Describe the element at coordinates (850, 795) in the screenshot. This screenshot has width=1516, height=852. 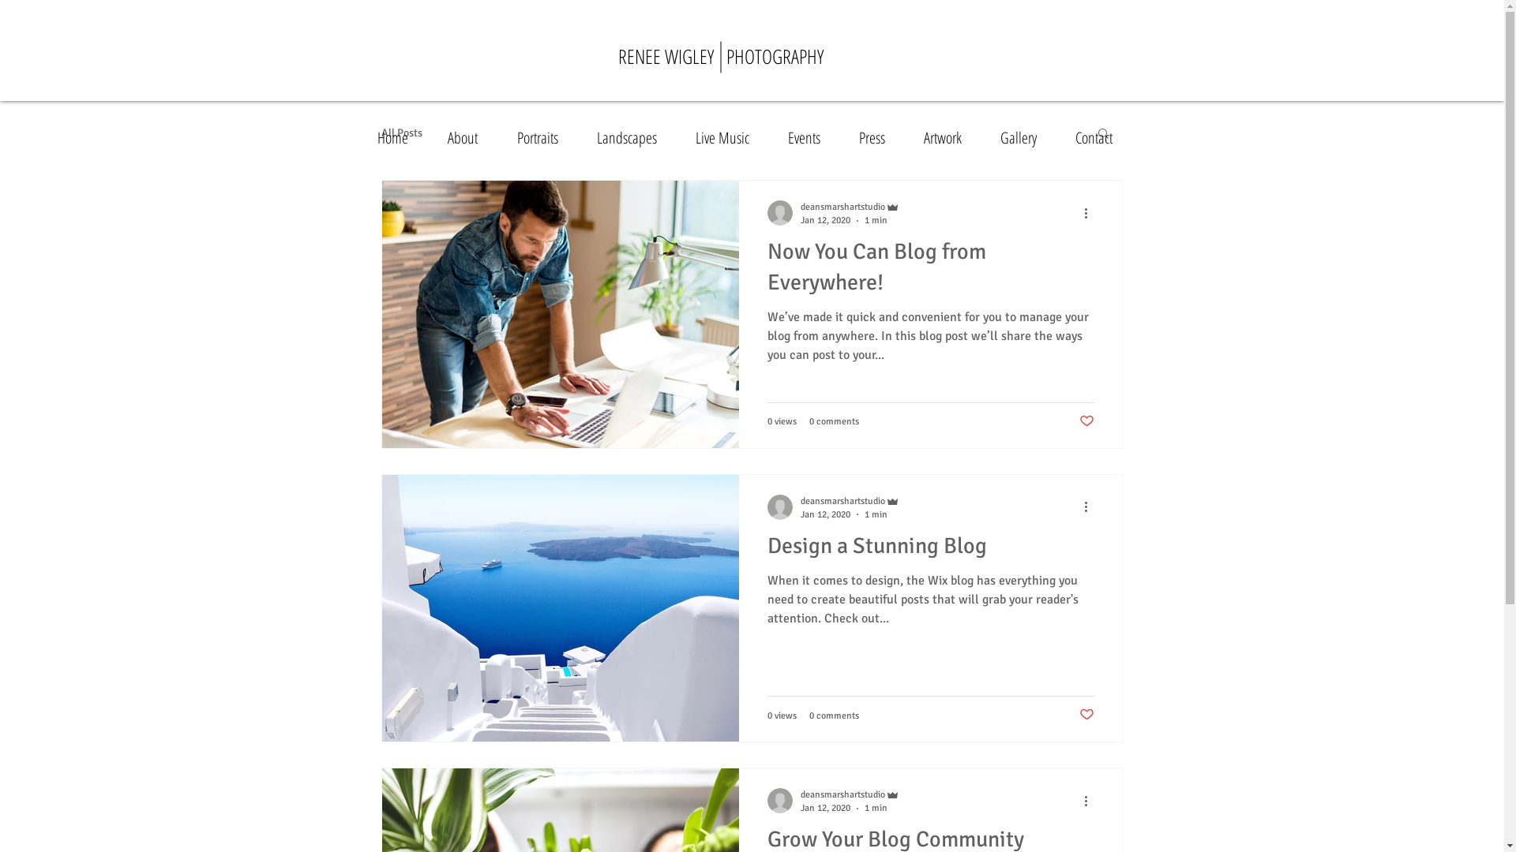
I see `deansmarshartstudio` at that location.